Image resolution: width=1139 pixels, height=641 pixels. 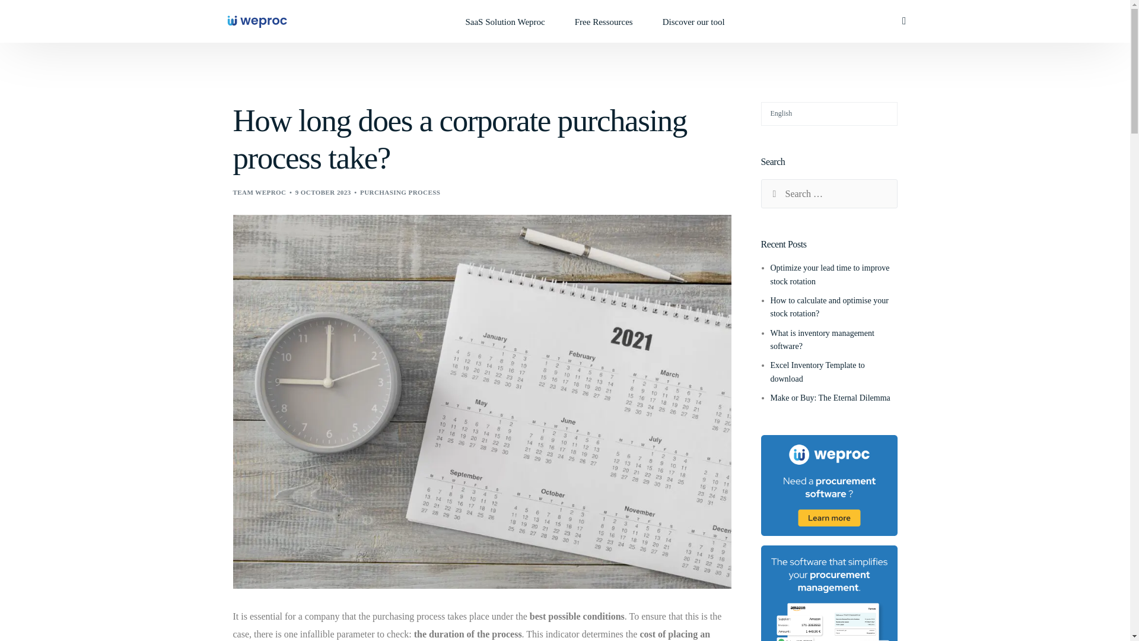 What do you see at coordinates (259, 192) in the screenshot?
I see `Posts by Team Weproc` at bounding box center [259, 192].